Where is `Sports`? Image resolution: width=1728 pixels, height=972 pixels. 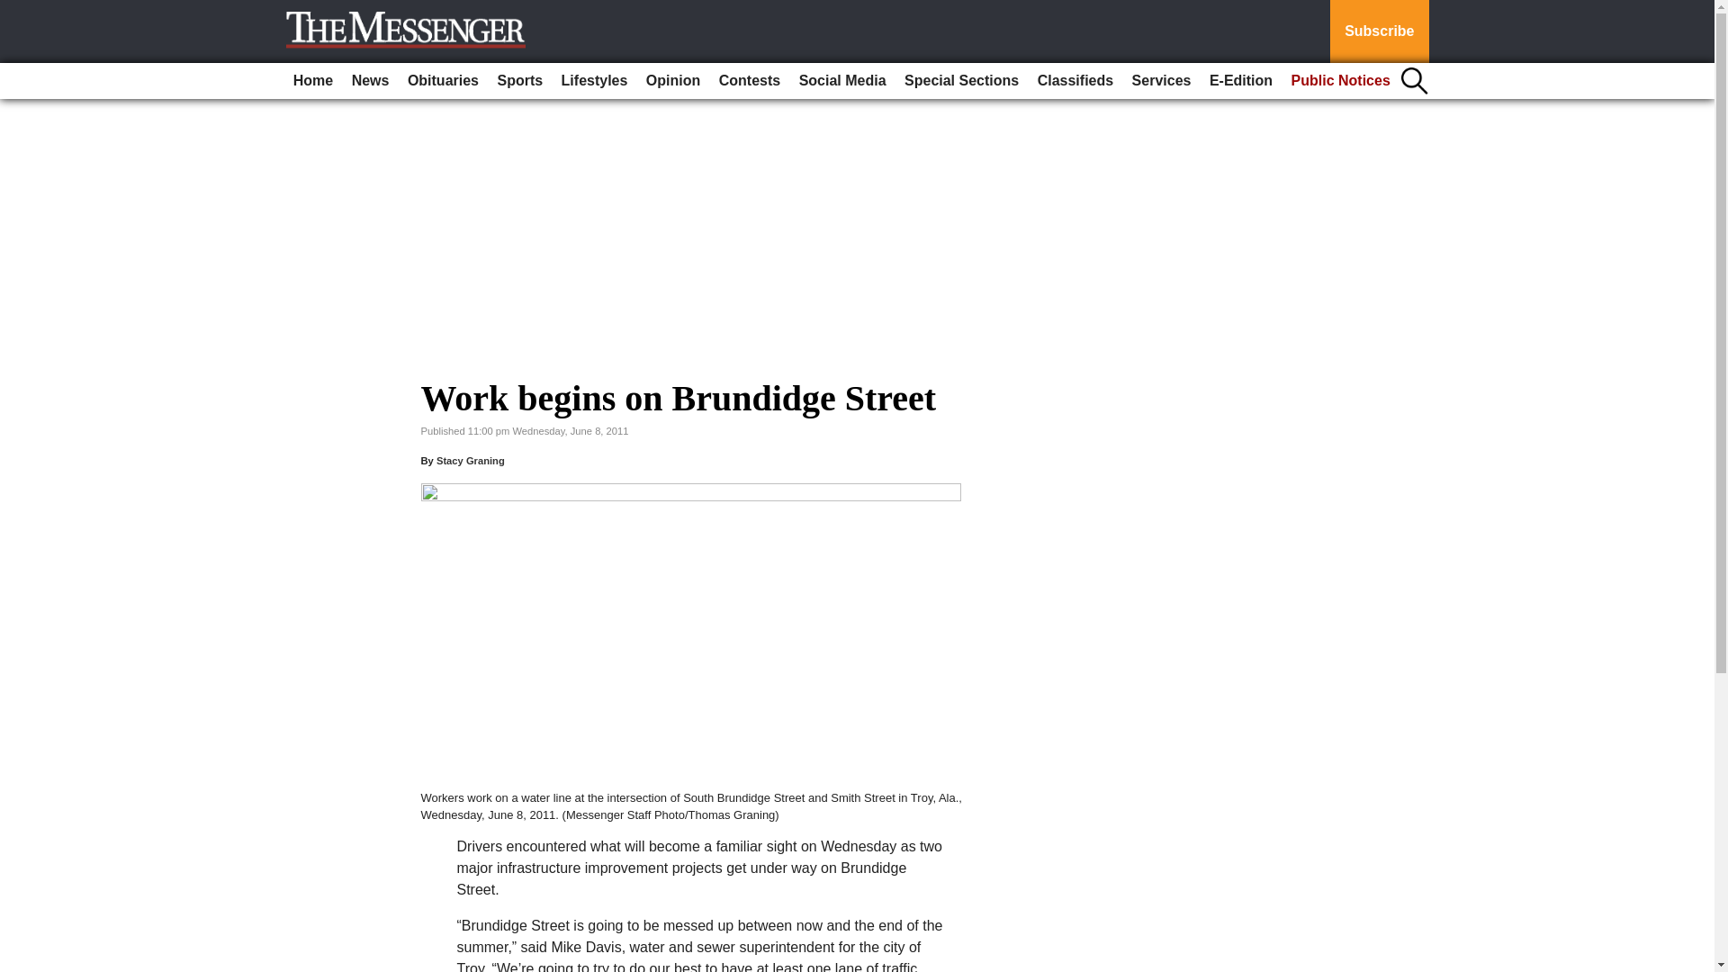
Sports is located at coordinates (518, 81).